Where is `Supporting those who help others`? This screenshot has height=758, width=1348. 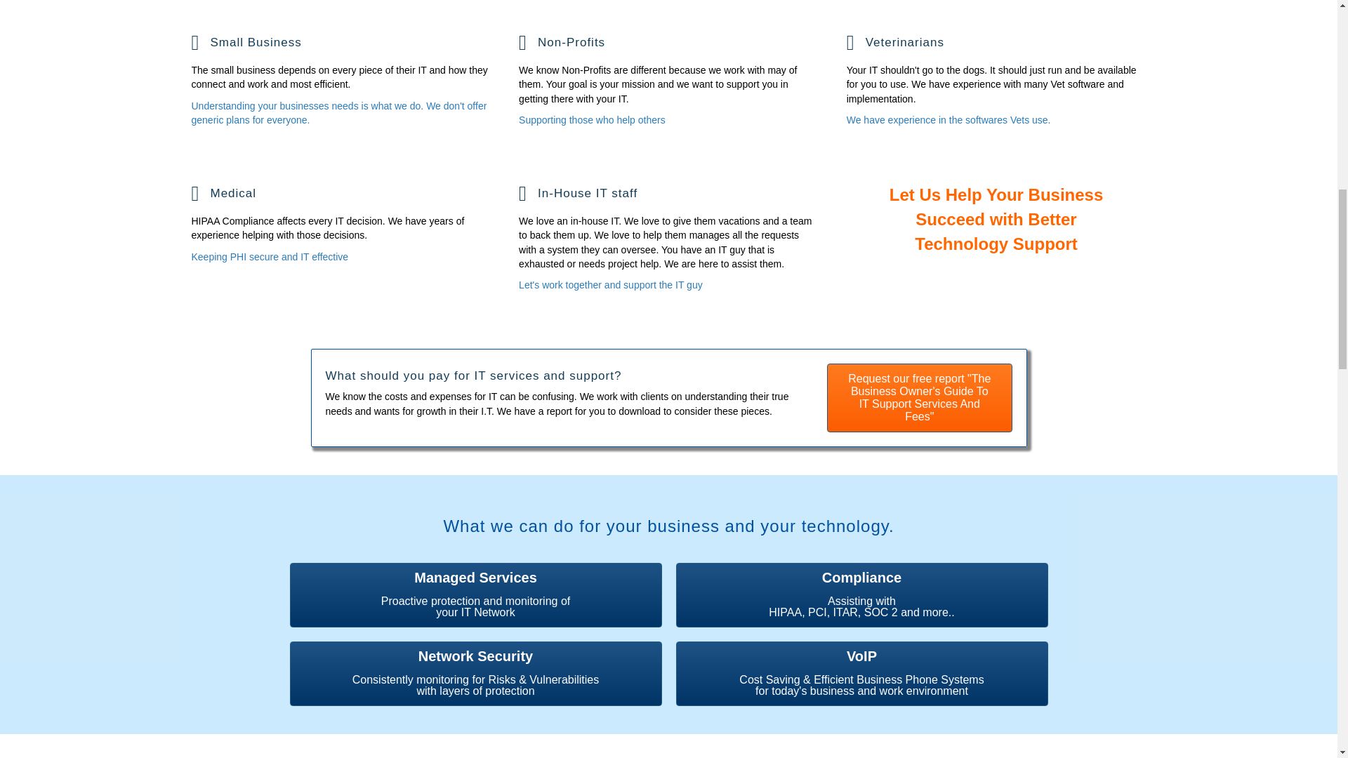 Supporting those who help others is located at coordinates (668, 119).